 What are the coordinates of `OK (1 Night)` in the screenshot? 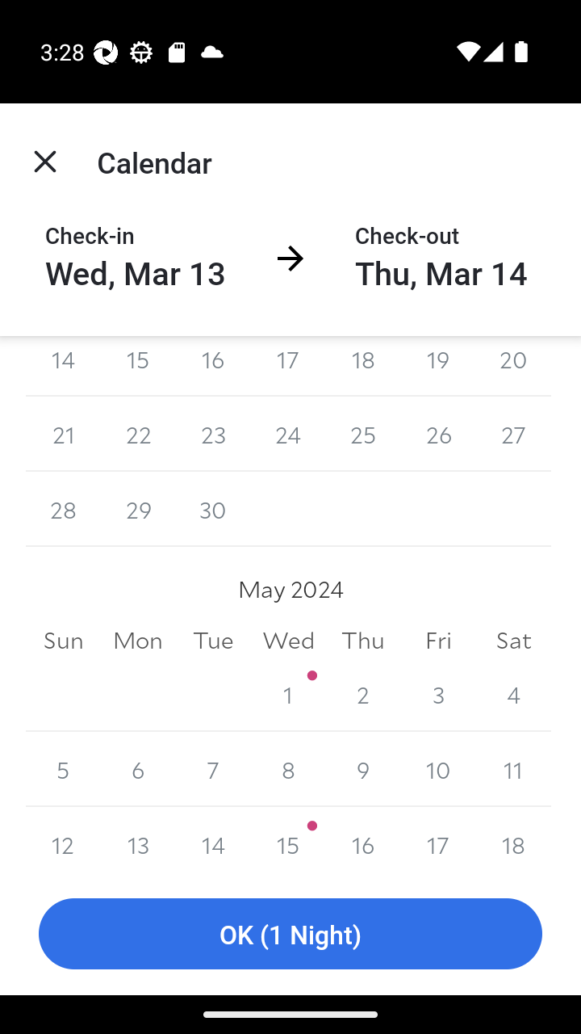 It's located at (290, 934).